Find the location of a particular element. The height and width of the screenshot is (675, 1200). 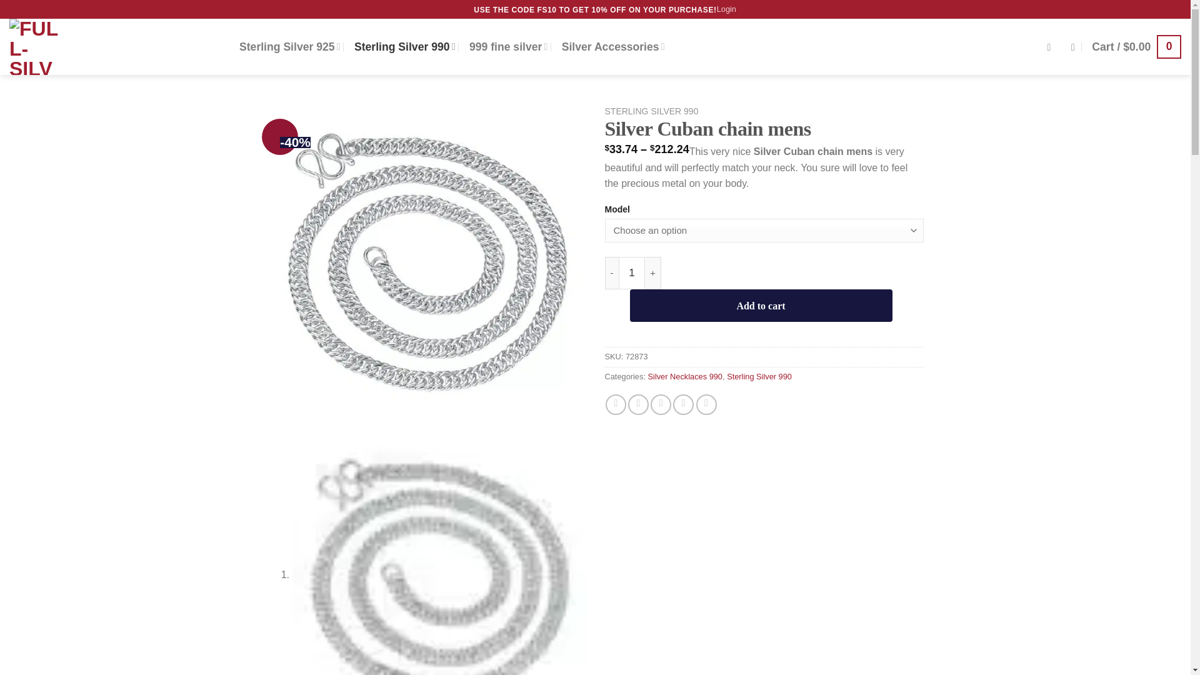

FULL-SILVER - silver shop is located at coordinates (115, 46).